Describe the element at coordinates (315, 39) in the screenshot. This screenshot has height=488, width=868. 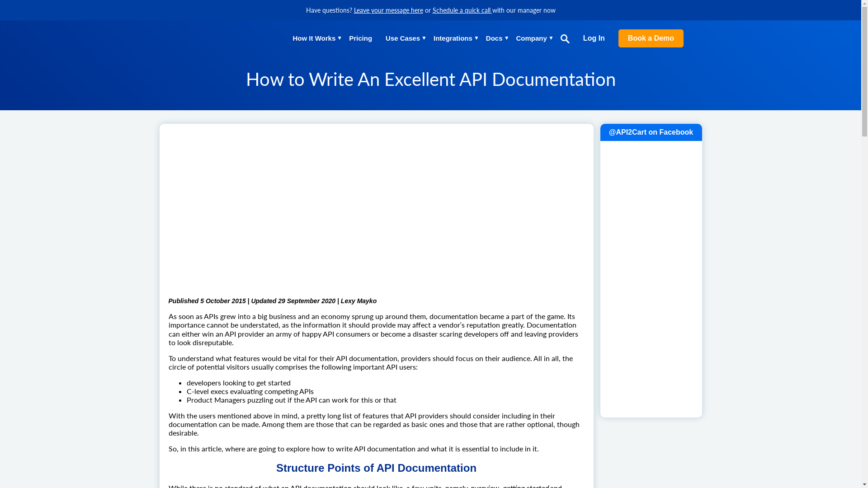
I see `How It Works` at that location.